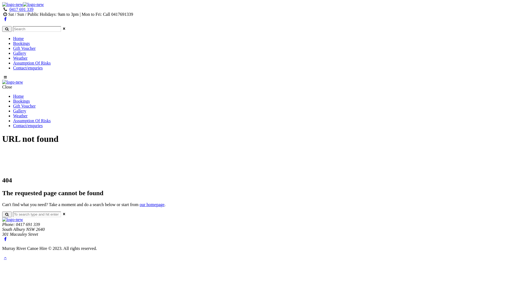 The height and width of the screenshot is (294, 524). I want to click on Open search, so click(7, 29).